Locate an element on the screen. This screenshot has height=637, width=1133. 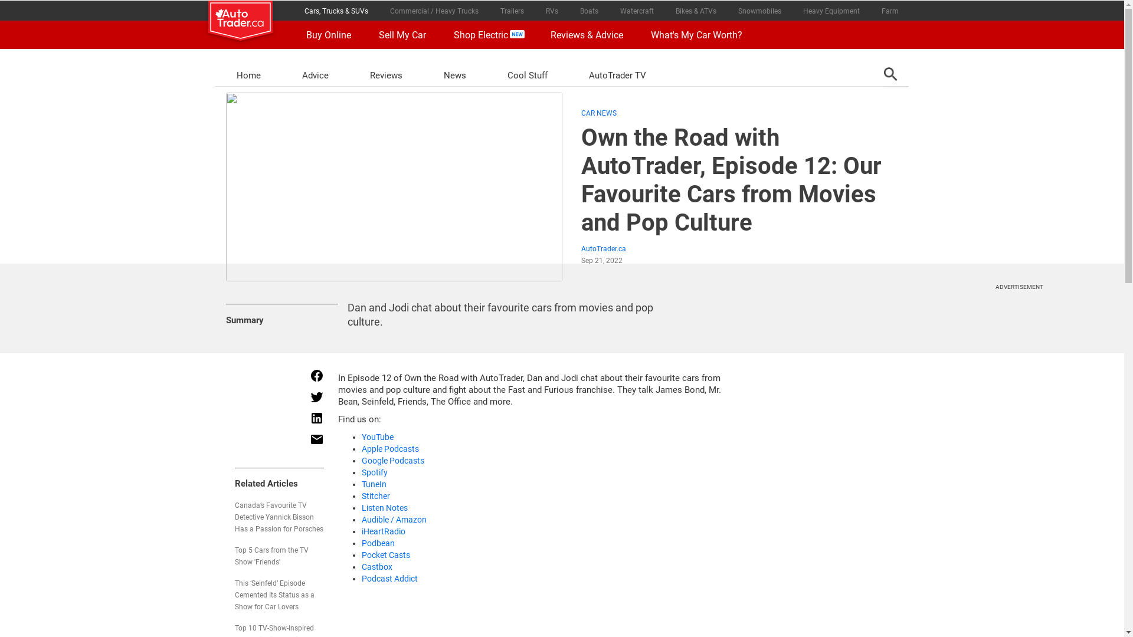
Top 5 Cars from the TV Show 'Friends' is located at coordinates (271, 556).